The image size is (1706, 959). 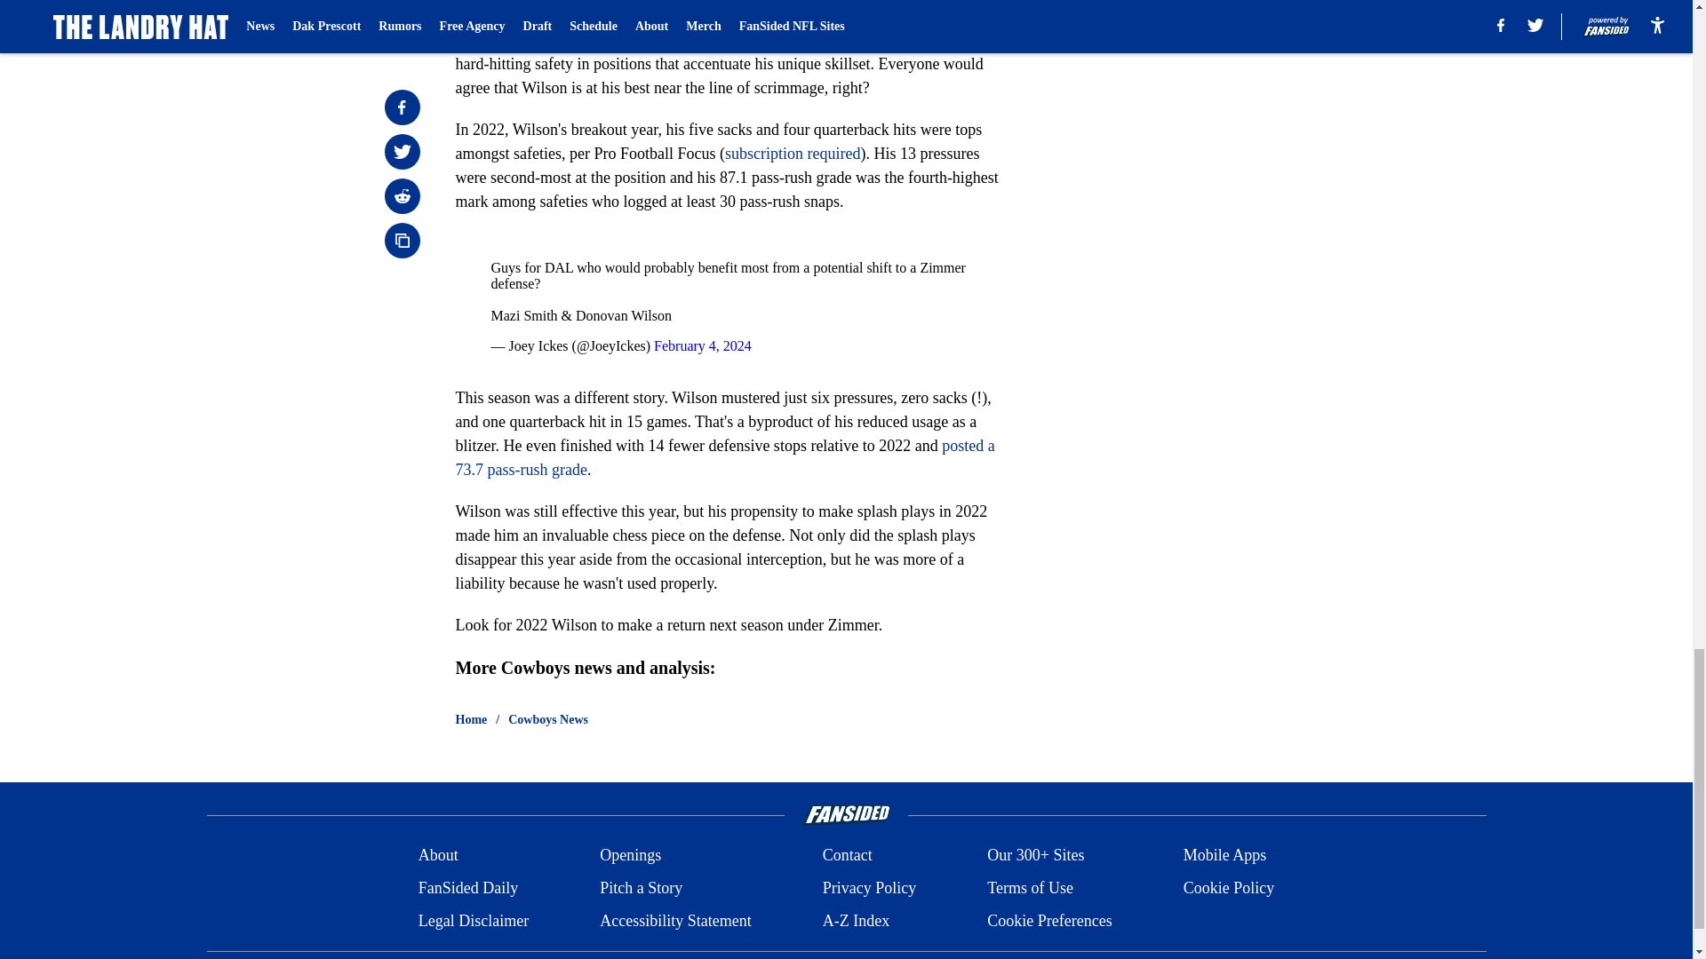 What do you see at coordinates (702, 346) in the screenshot?
I see `February 4, 2024` at bounding box center [702, 346].